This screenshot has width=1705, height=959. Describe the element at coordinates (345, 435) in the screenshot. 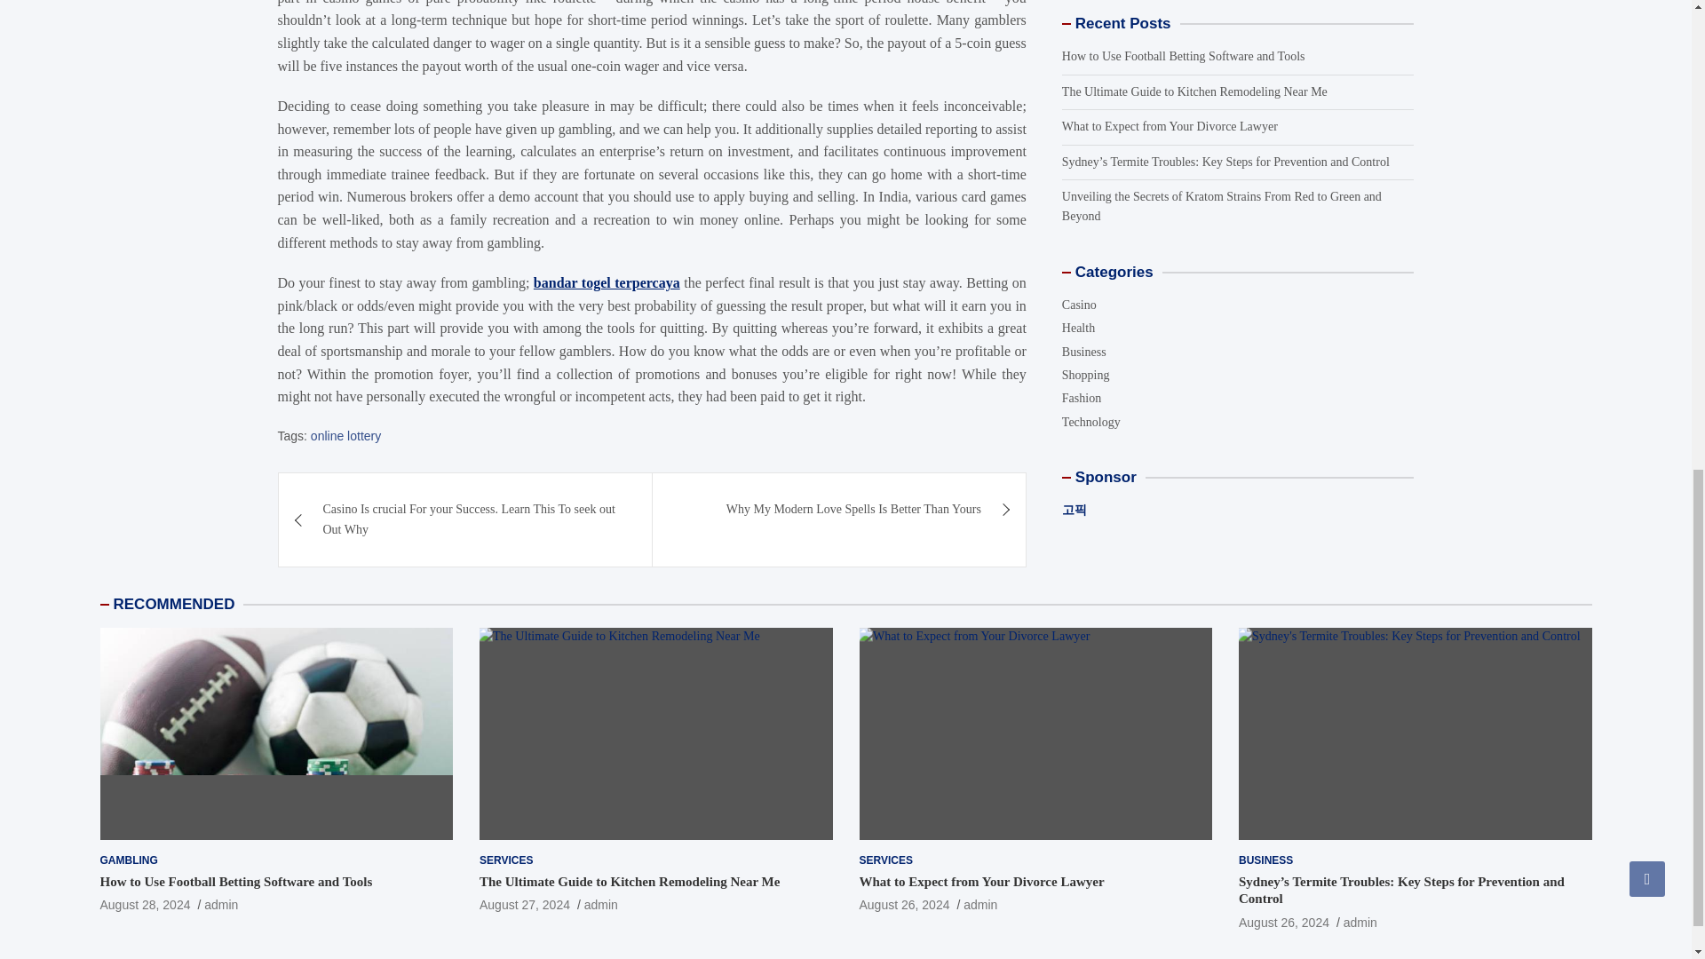

I see `online lottery` at that location.